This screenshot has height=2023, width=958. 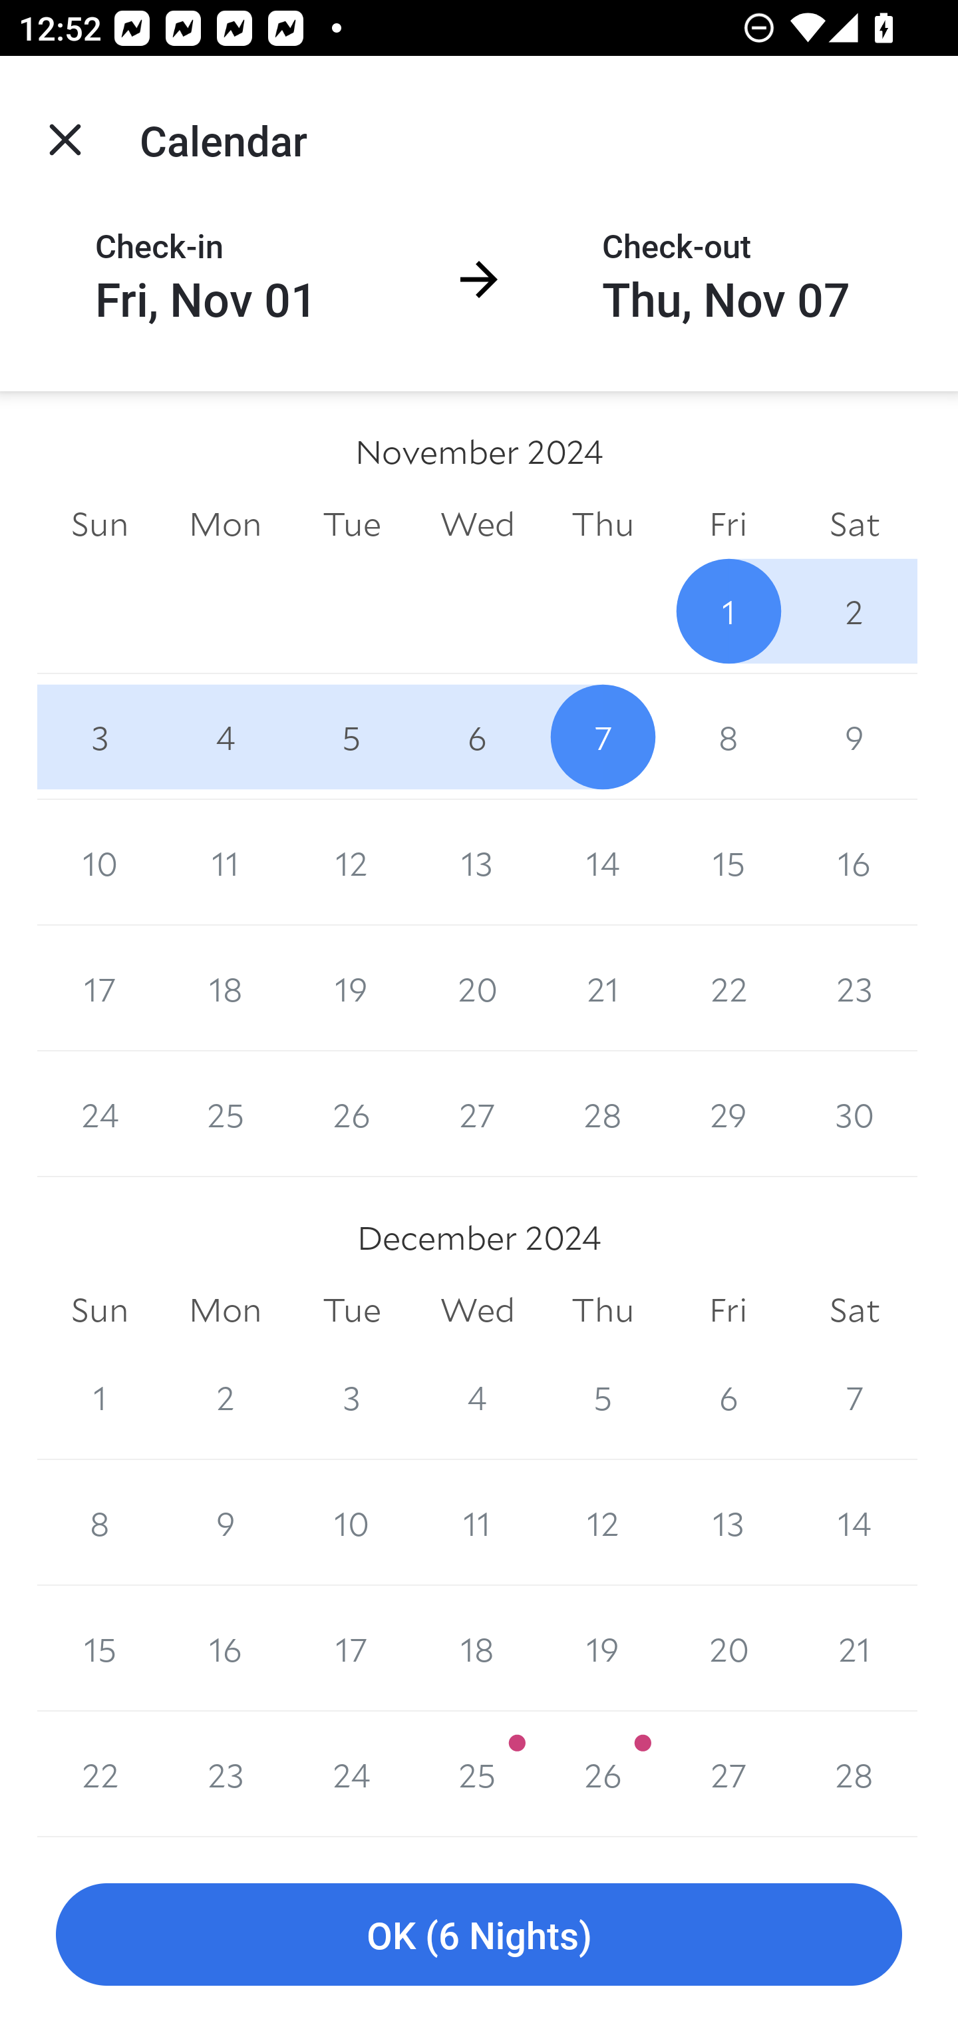 I want to click on 22 22 December 2024, so click(x=100, y=1774).